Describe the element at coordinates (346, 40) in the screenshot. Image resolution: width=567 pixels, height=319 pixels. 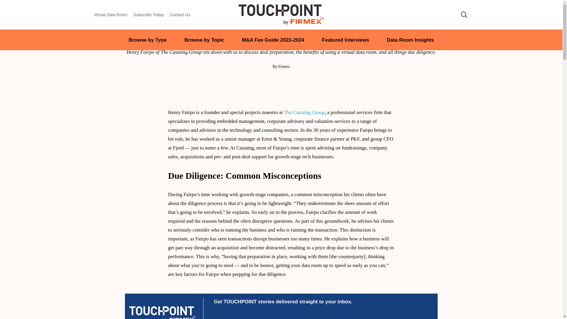
I see `Featured Interviews` at that location.